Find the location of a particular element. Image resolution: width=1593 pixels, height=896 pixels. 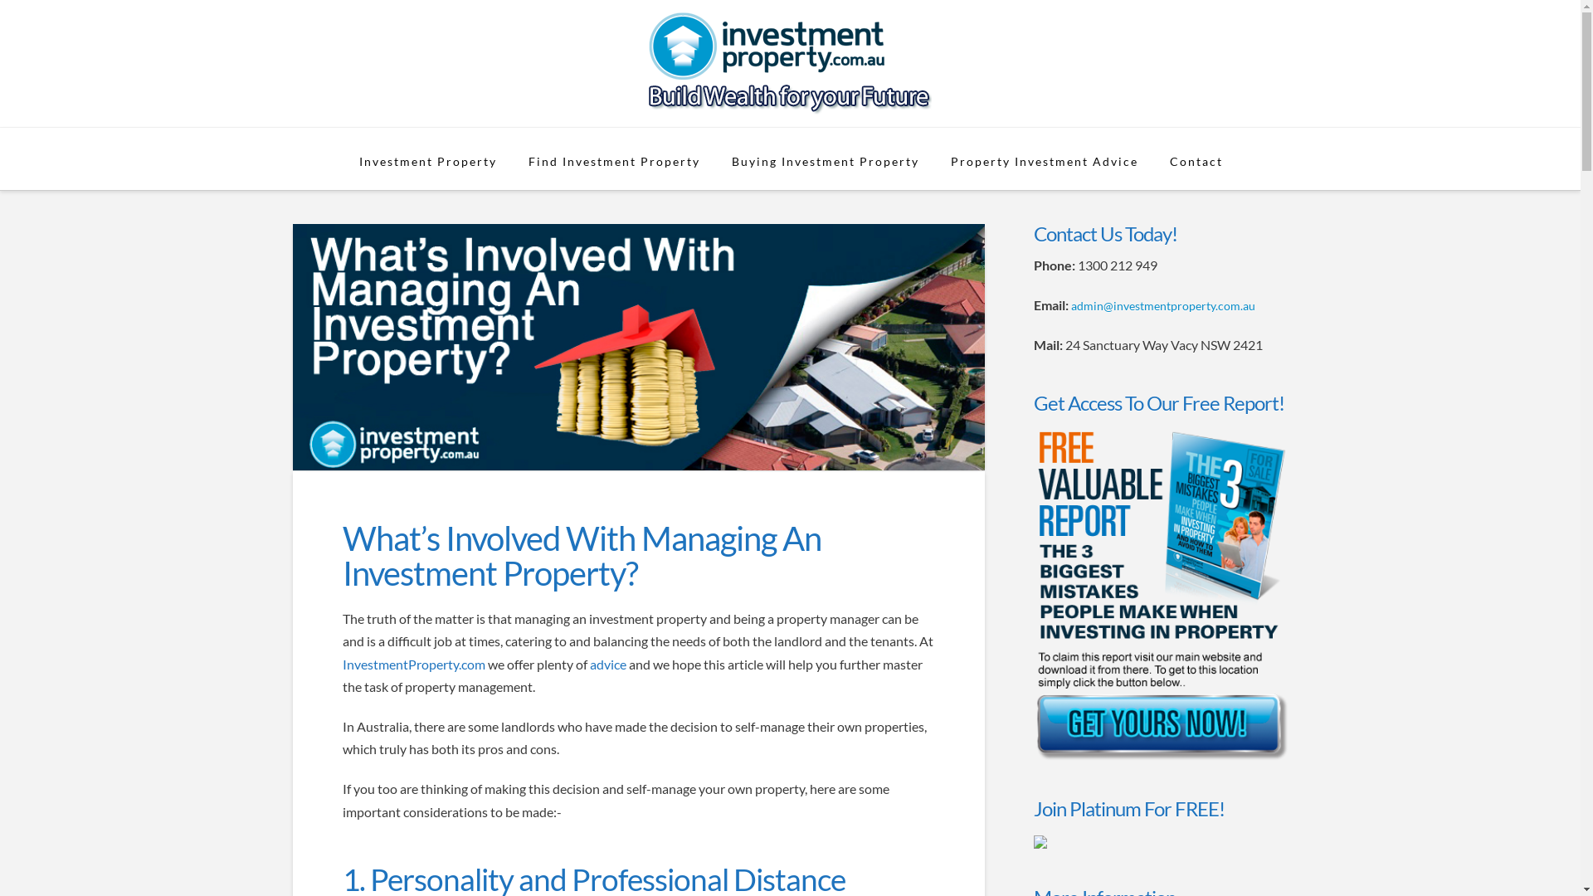

Find Investment Property is located at coordinates (614, 159).